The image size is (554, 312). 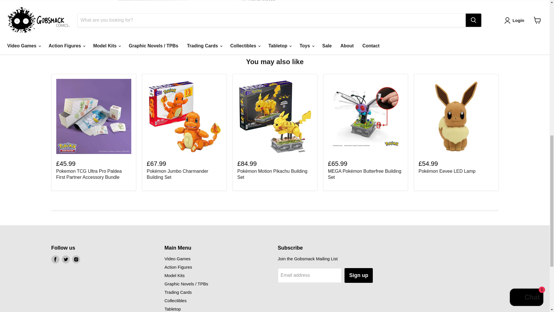 What do you see at coordinates (65, 259) in the screenshot?
I see `Twitter` at bounding box center [65, 259].